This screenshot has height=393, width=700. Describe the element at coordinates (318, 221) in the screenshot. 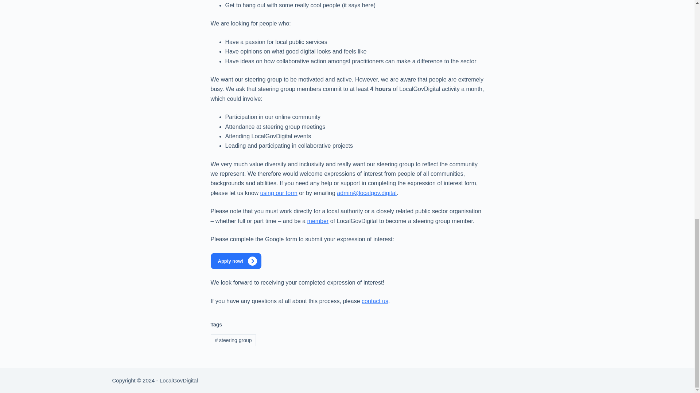

I see `member` at that location.